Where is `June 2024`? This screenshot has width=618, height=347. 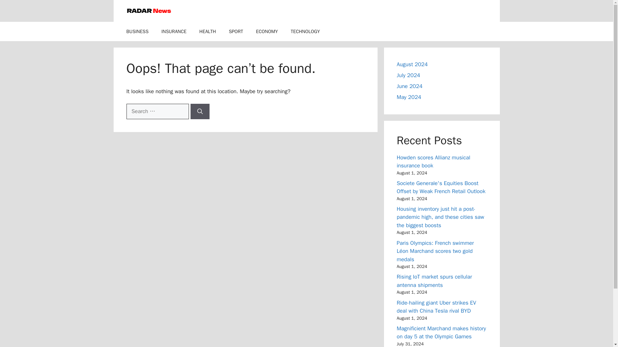
June 2024 is located at coordinates (409, 86).